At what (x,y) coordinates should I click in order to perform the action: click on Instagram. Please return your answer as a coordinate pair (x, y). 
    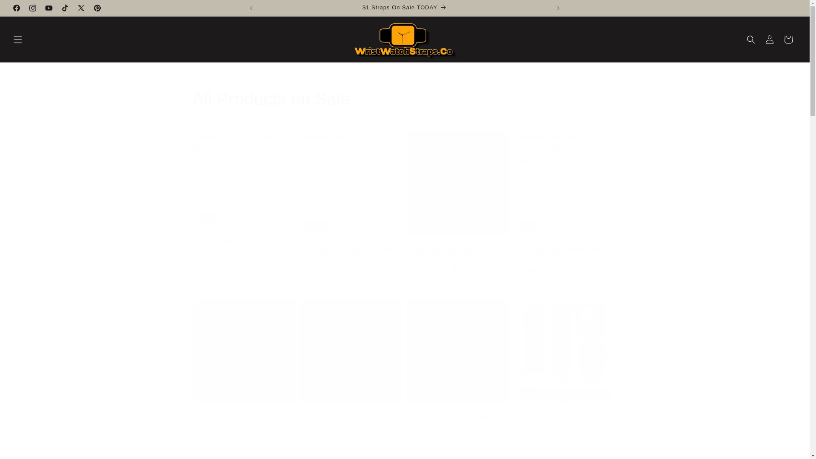
    Looking at the image, I should click on (32, 8).